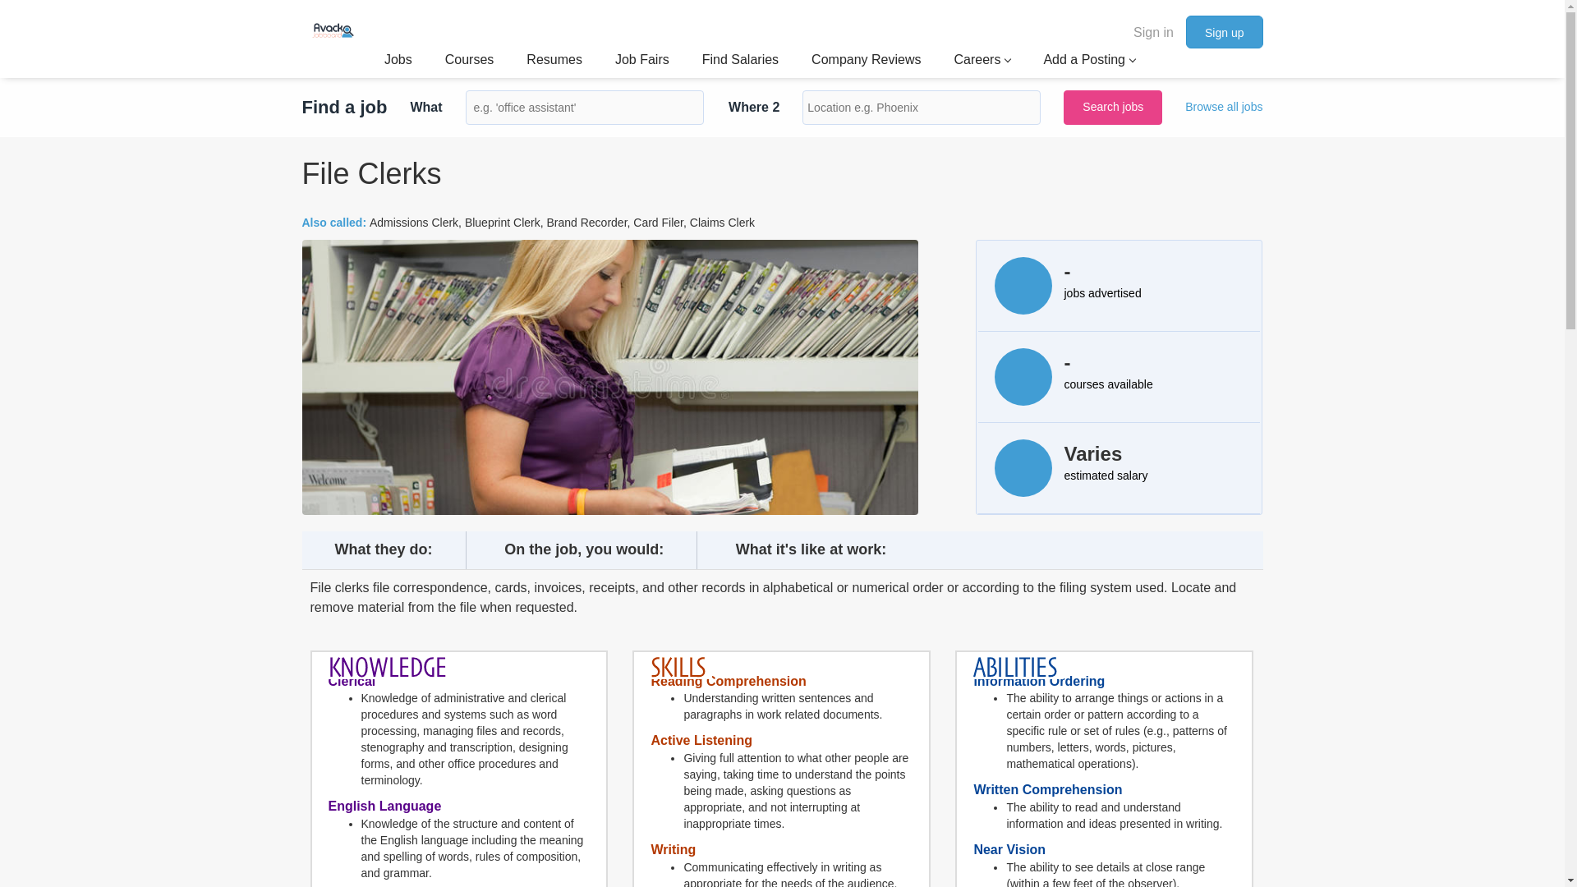 The image size is (1577, 887). I want to click on Company Reviews, so click(866, 61).